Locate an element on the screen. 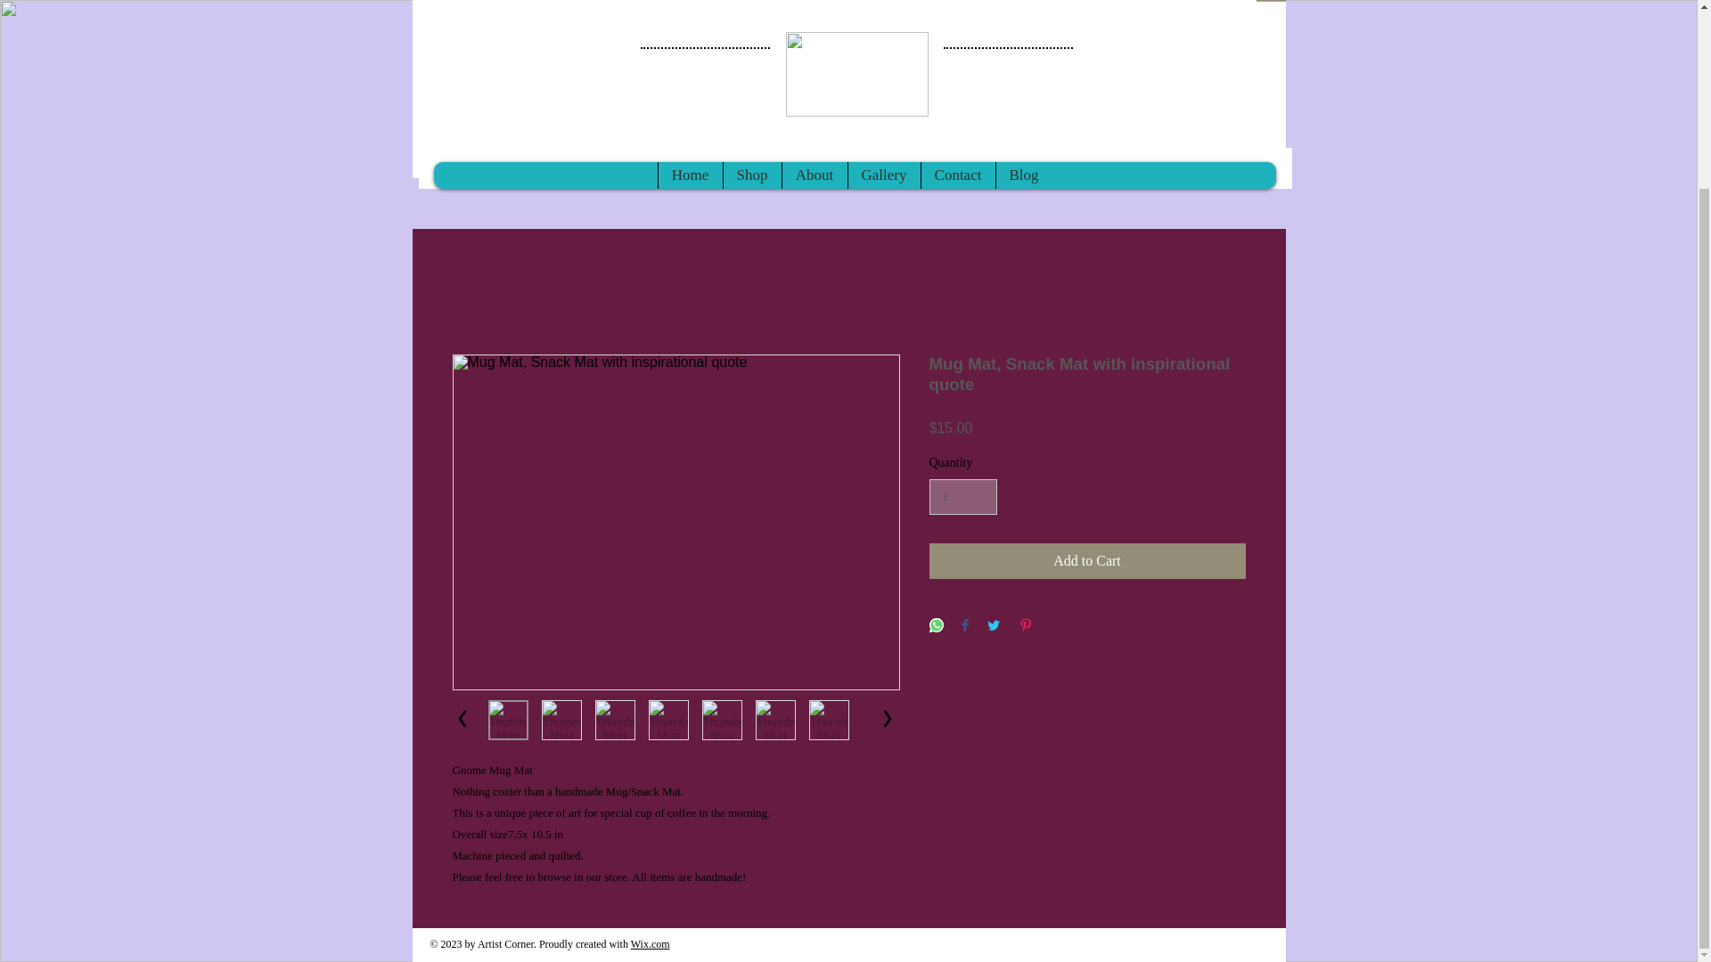 This screenshot has height=962, width=1711. Shop is located at coordinates (750, 175).